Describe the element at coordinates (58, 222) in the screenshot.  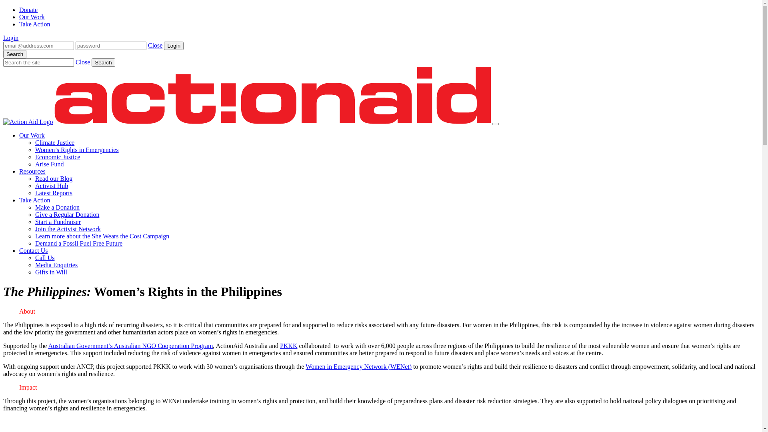
I see `Start a Fundraiser` at that location.